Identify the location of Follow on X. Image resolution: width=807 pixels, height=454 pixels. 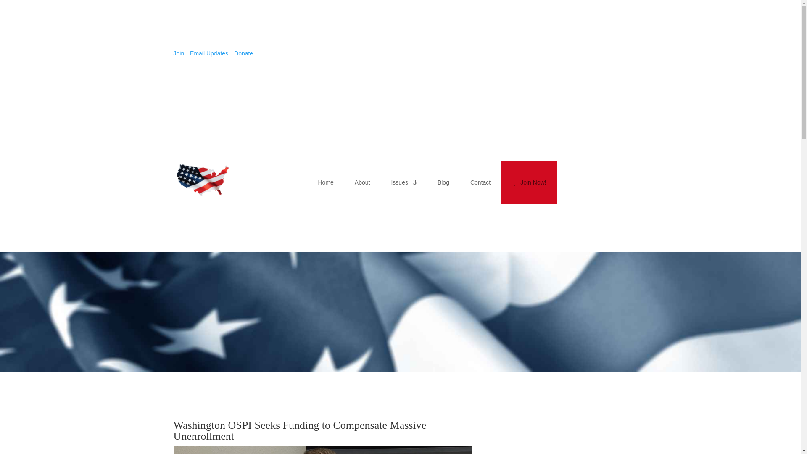
(604, 55).